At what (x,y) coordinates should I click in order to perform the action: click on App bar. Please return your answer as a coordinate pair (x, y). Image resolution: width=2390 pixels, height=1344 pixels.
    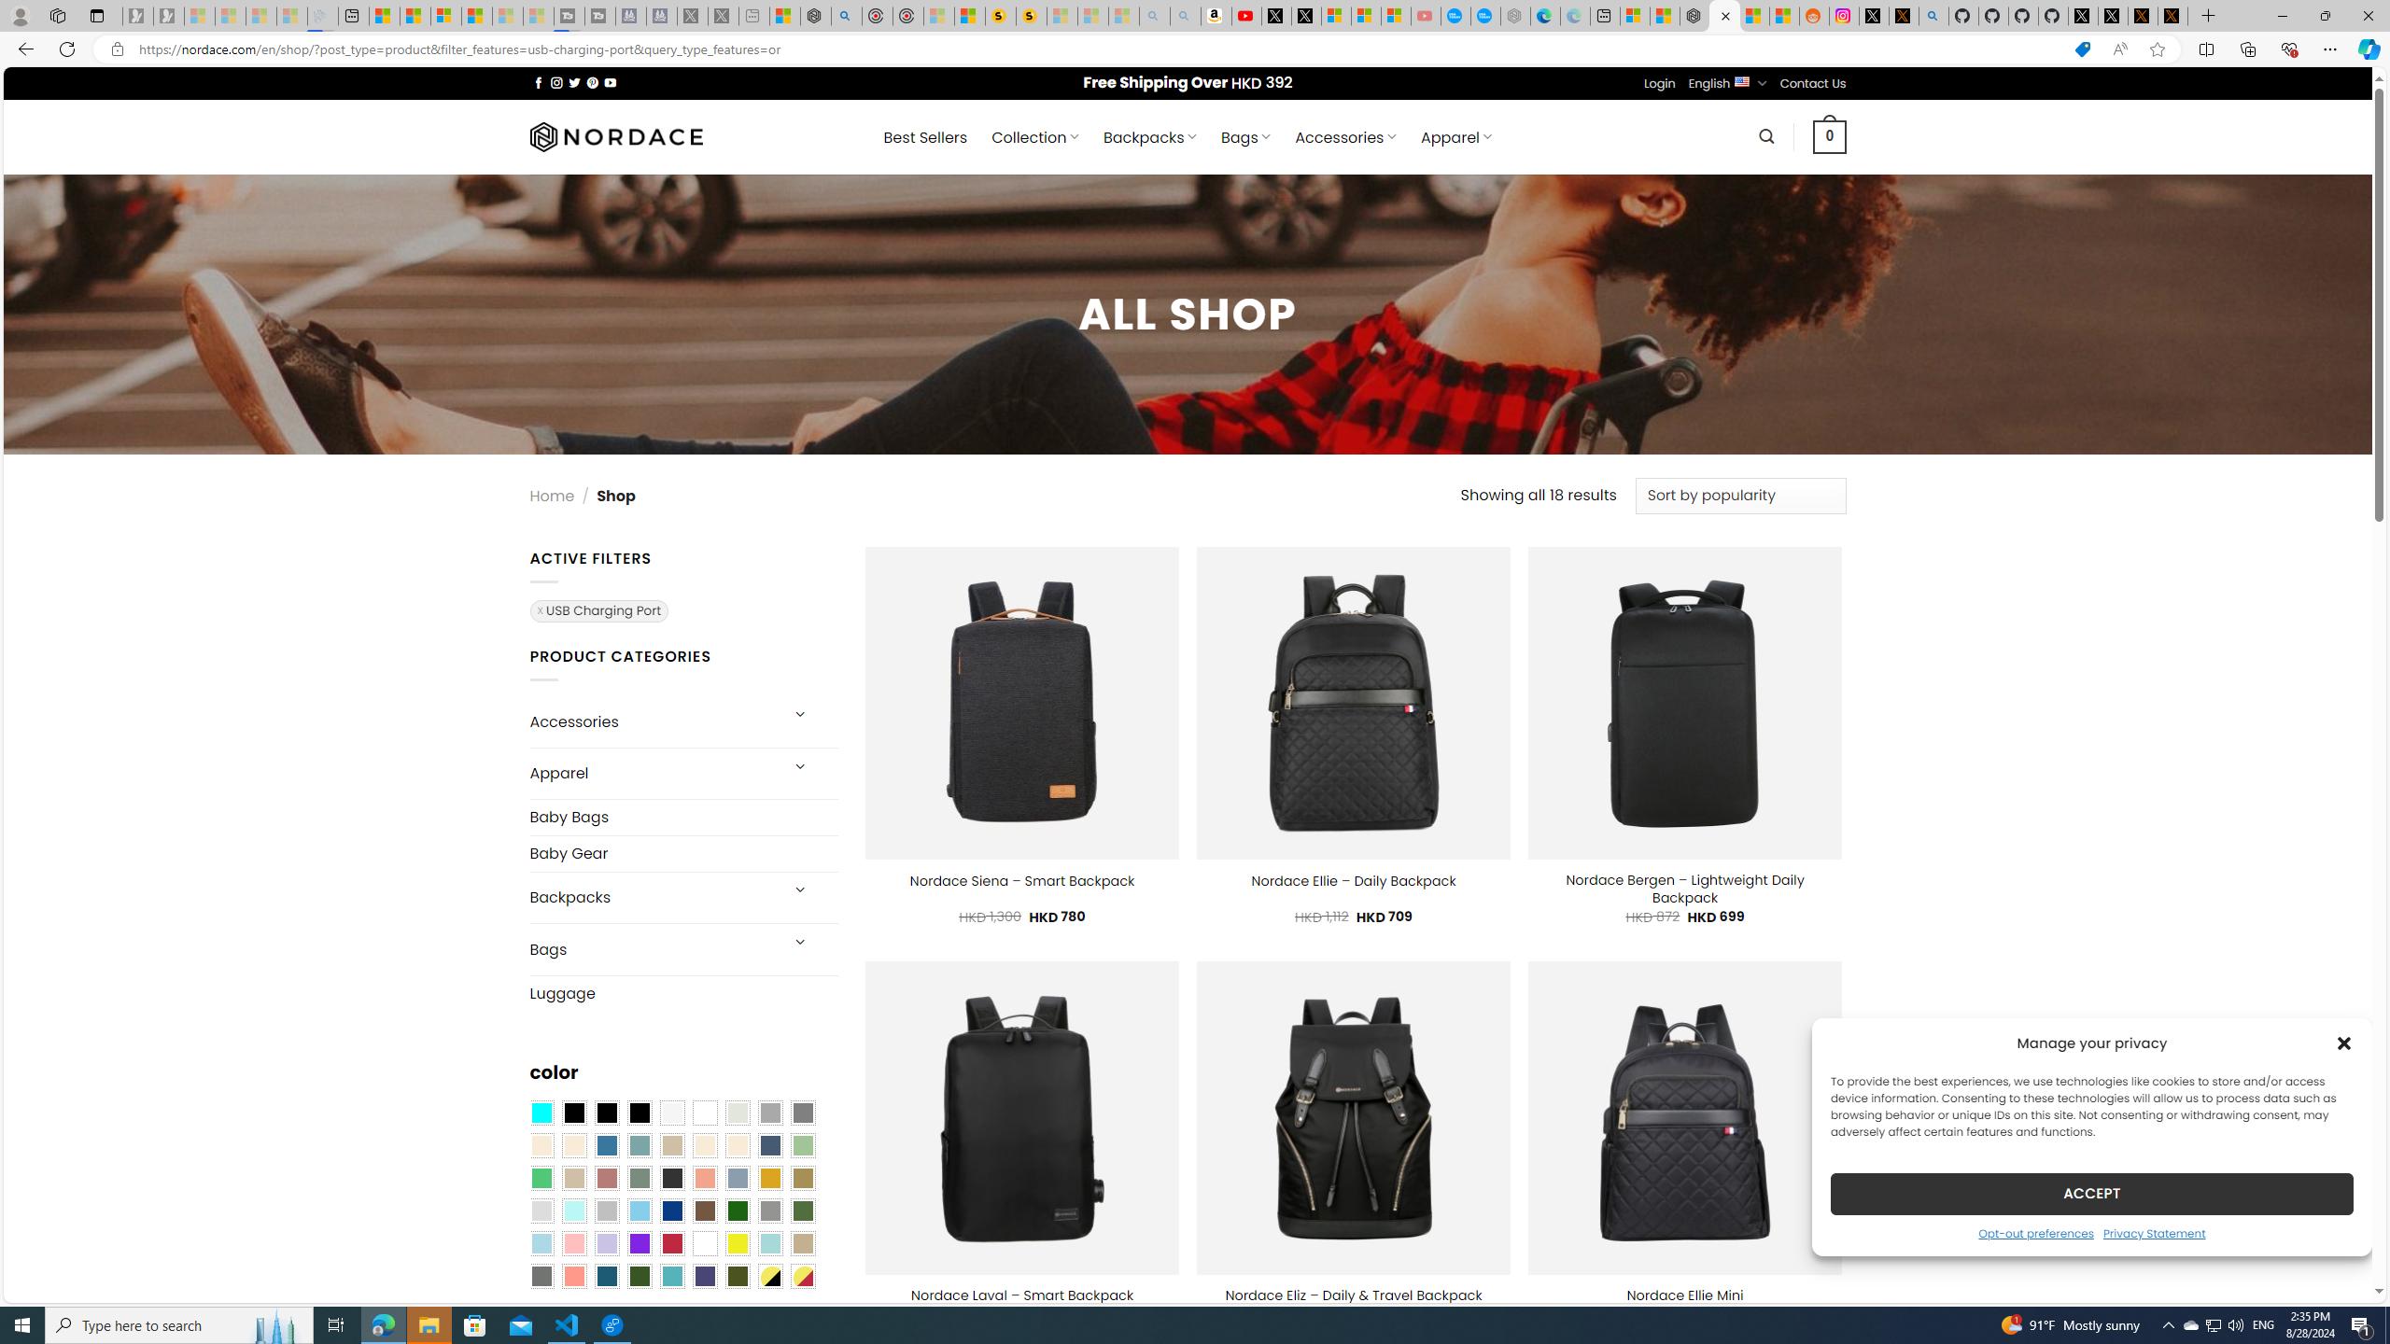
    Looking at the image, I should click on (1195, 49).